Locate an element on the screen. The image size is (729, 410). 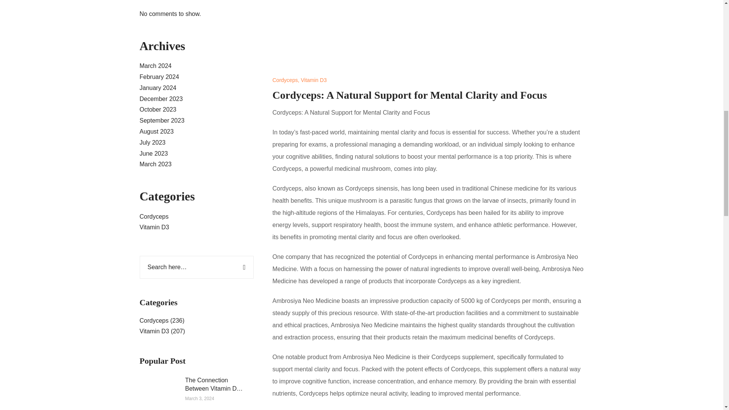
January 2024 is located at coordinates (158, 87).